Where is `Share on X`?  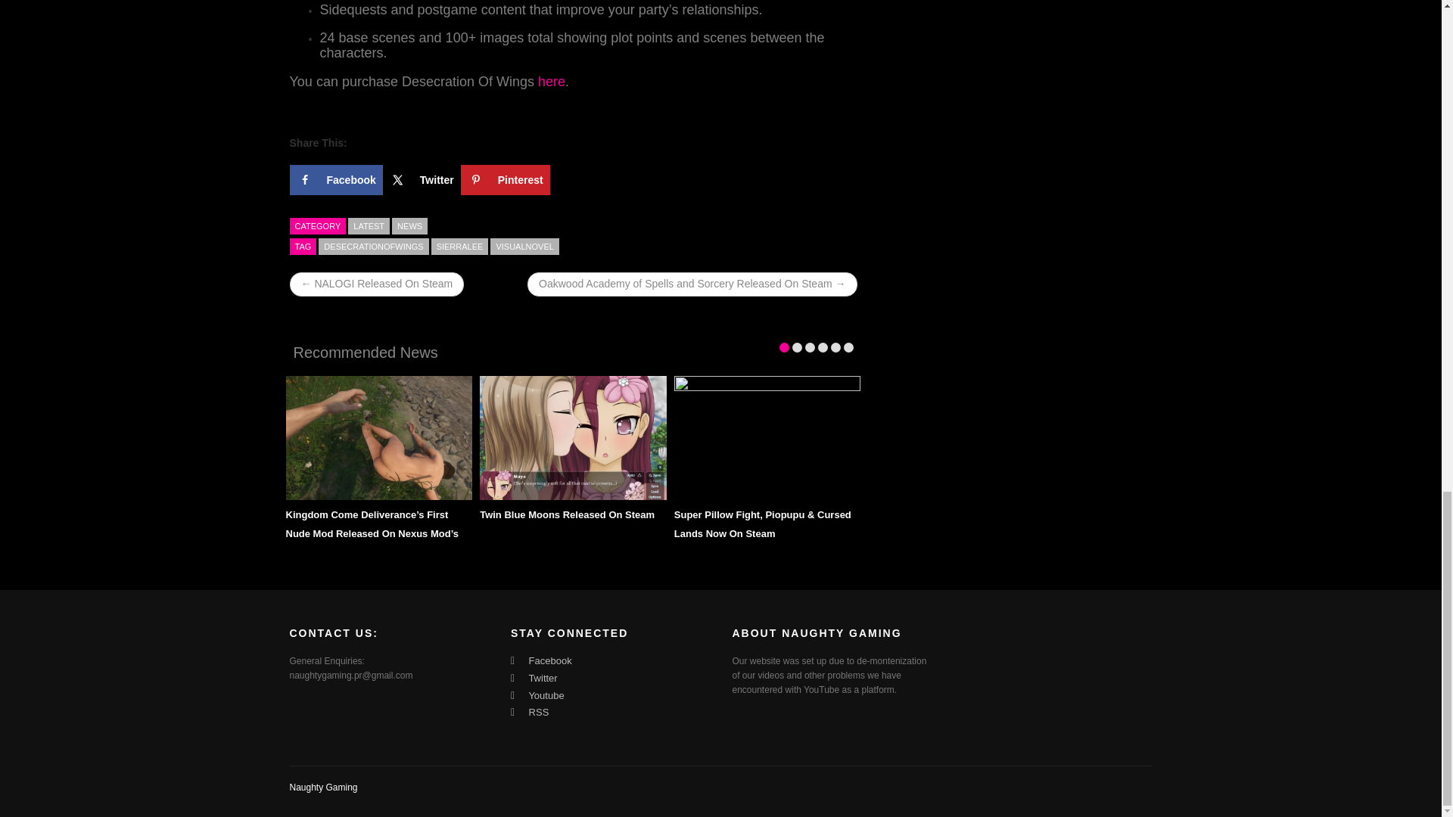 Share on X is located at coordinates (422, 180).